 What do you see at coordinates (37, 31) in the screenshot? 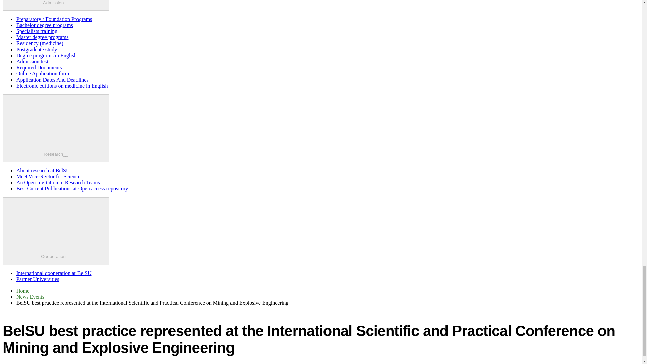
I see `Specialists training` at bounding box center [37, 31].